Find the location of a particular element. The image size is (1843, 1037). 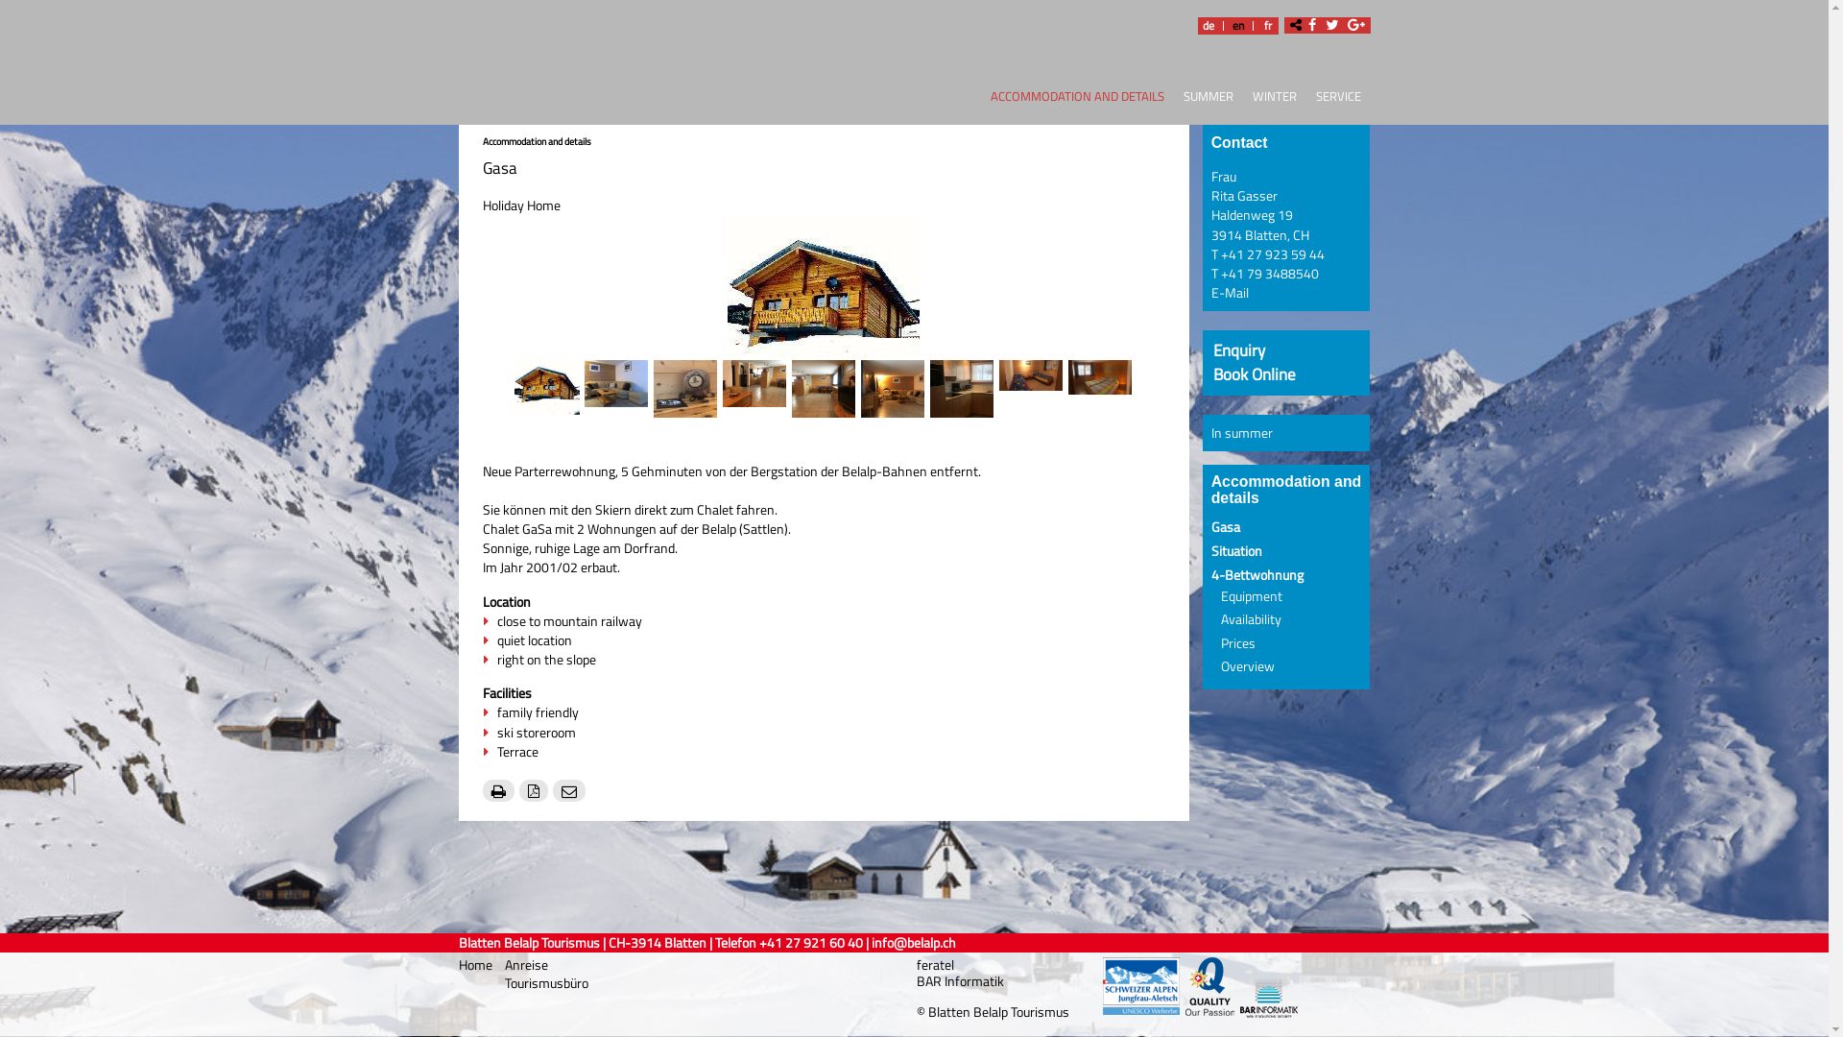

In summer is located at coordinates (1242, 433).